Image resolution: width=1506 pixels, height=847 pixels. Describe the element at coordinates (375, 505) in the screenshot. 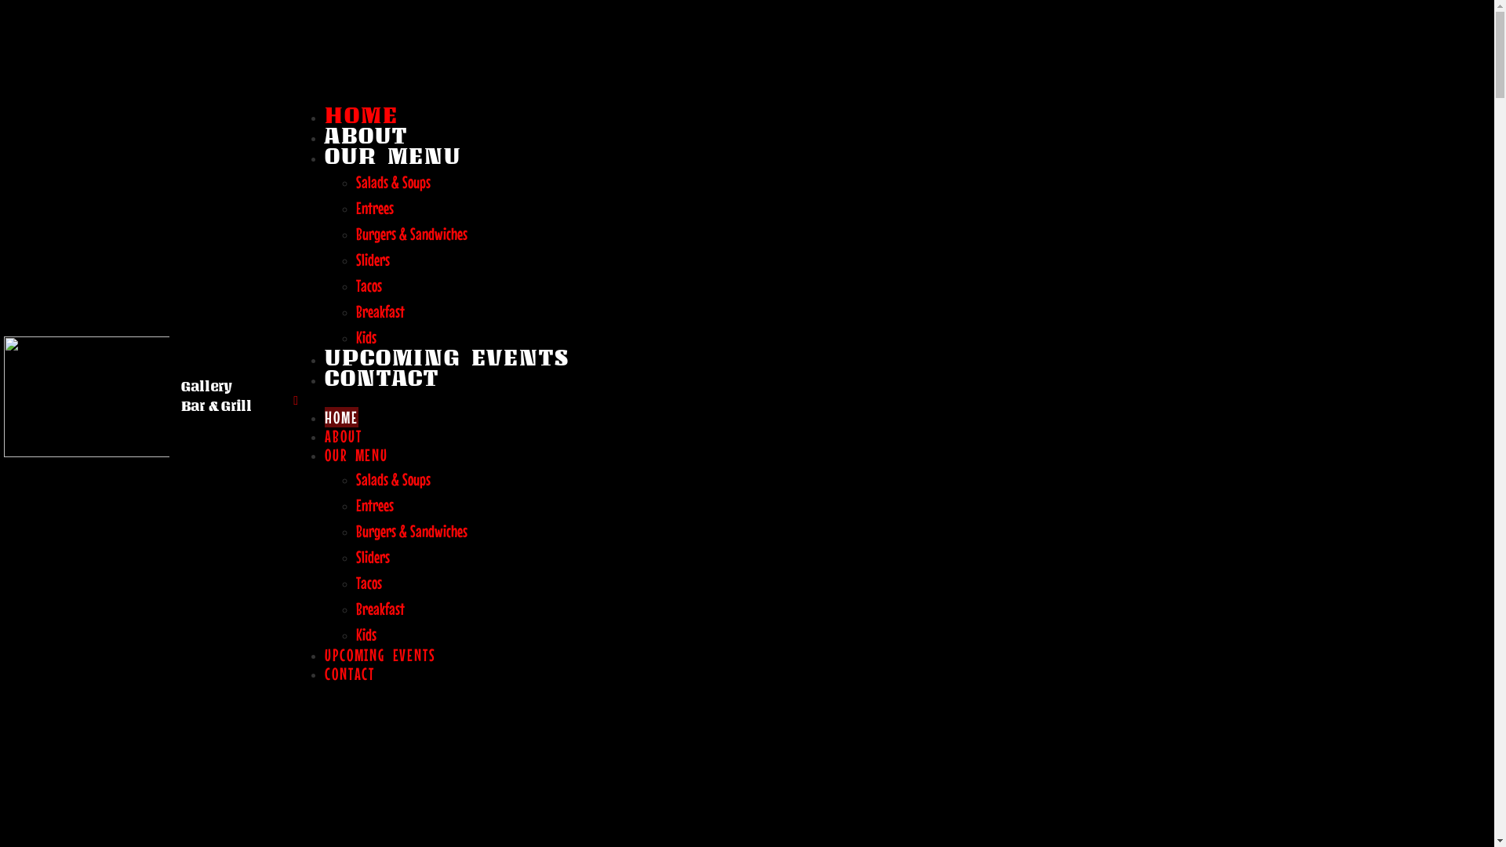

I see `Entrees` at that location.